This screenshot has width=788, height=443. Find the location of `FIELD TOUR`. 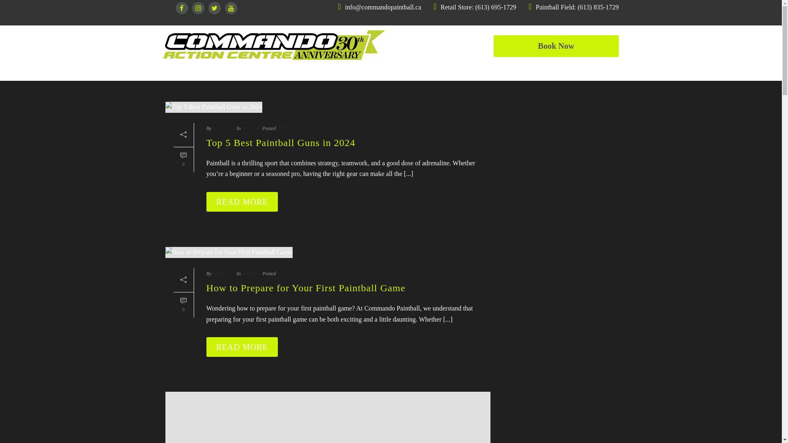

FIELD TOUR is located at coordinates (525, 71).